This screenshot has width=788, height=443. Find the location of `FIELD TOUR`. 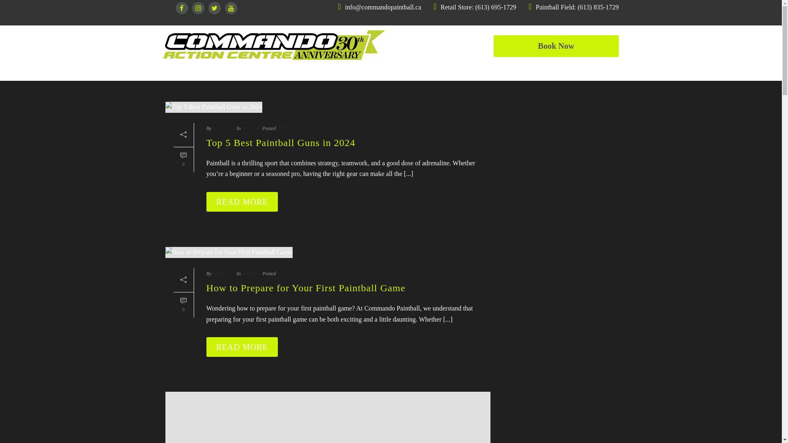

FIELD TOUR is located at coordinates (525, 71).